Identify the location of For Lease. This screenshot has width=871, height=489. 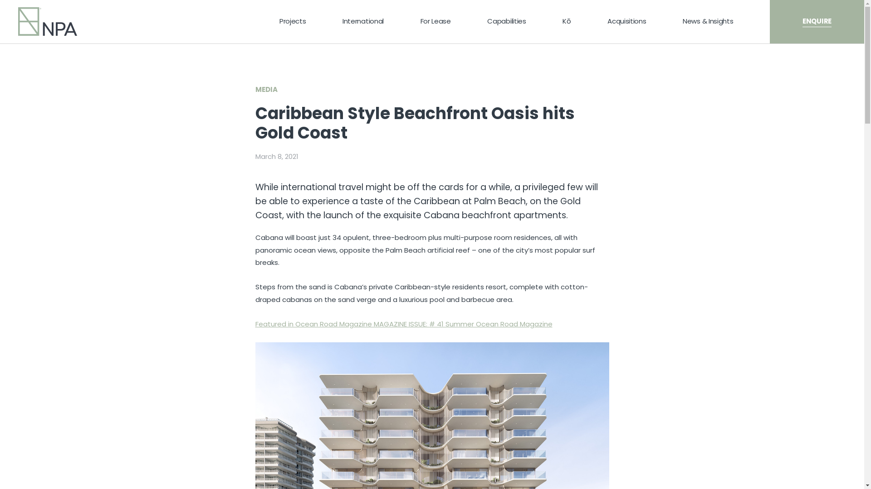
(435, 22).